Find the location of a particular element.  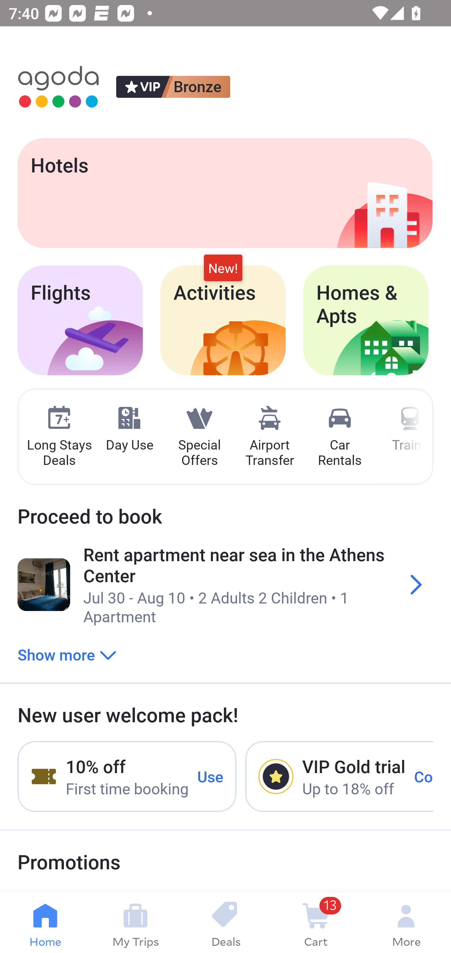

Airport Transfer is located at coordinates (270, 437).